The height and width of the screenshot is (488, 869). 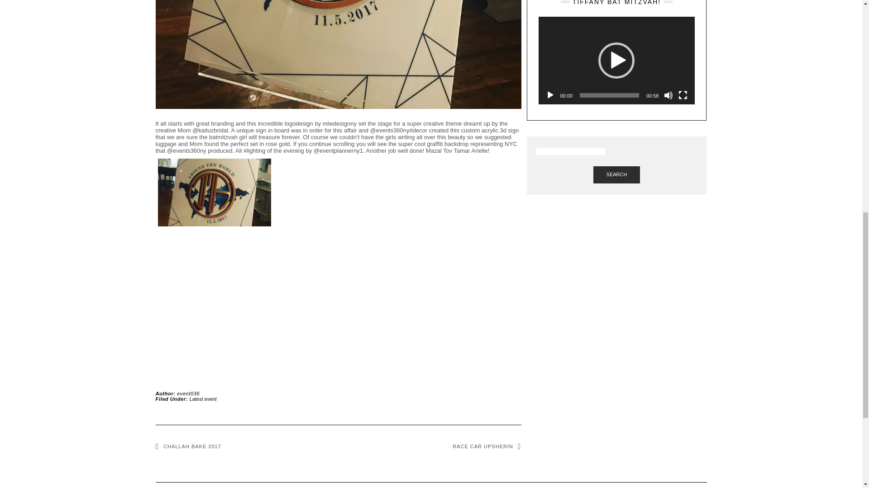 I want to click on event036, so click(x=188, y=393).